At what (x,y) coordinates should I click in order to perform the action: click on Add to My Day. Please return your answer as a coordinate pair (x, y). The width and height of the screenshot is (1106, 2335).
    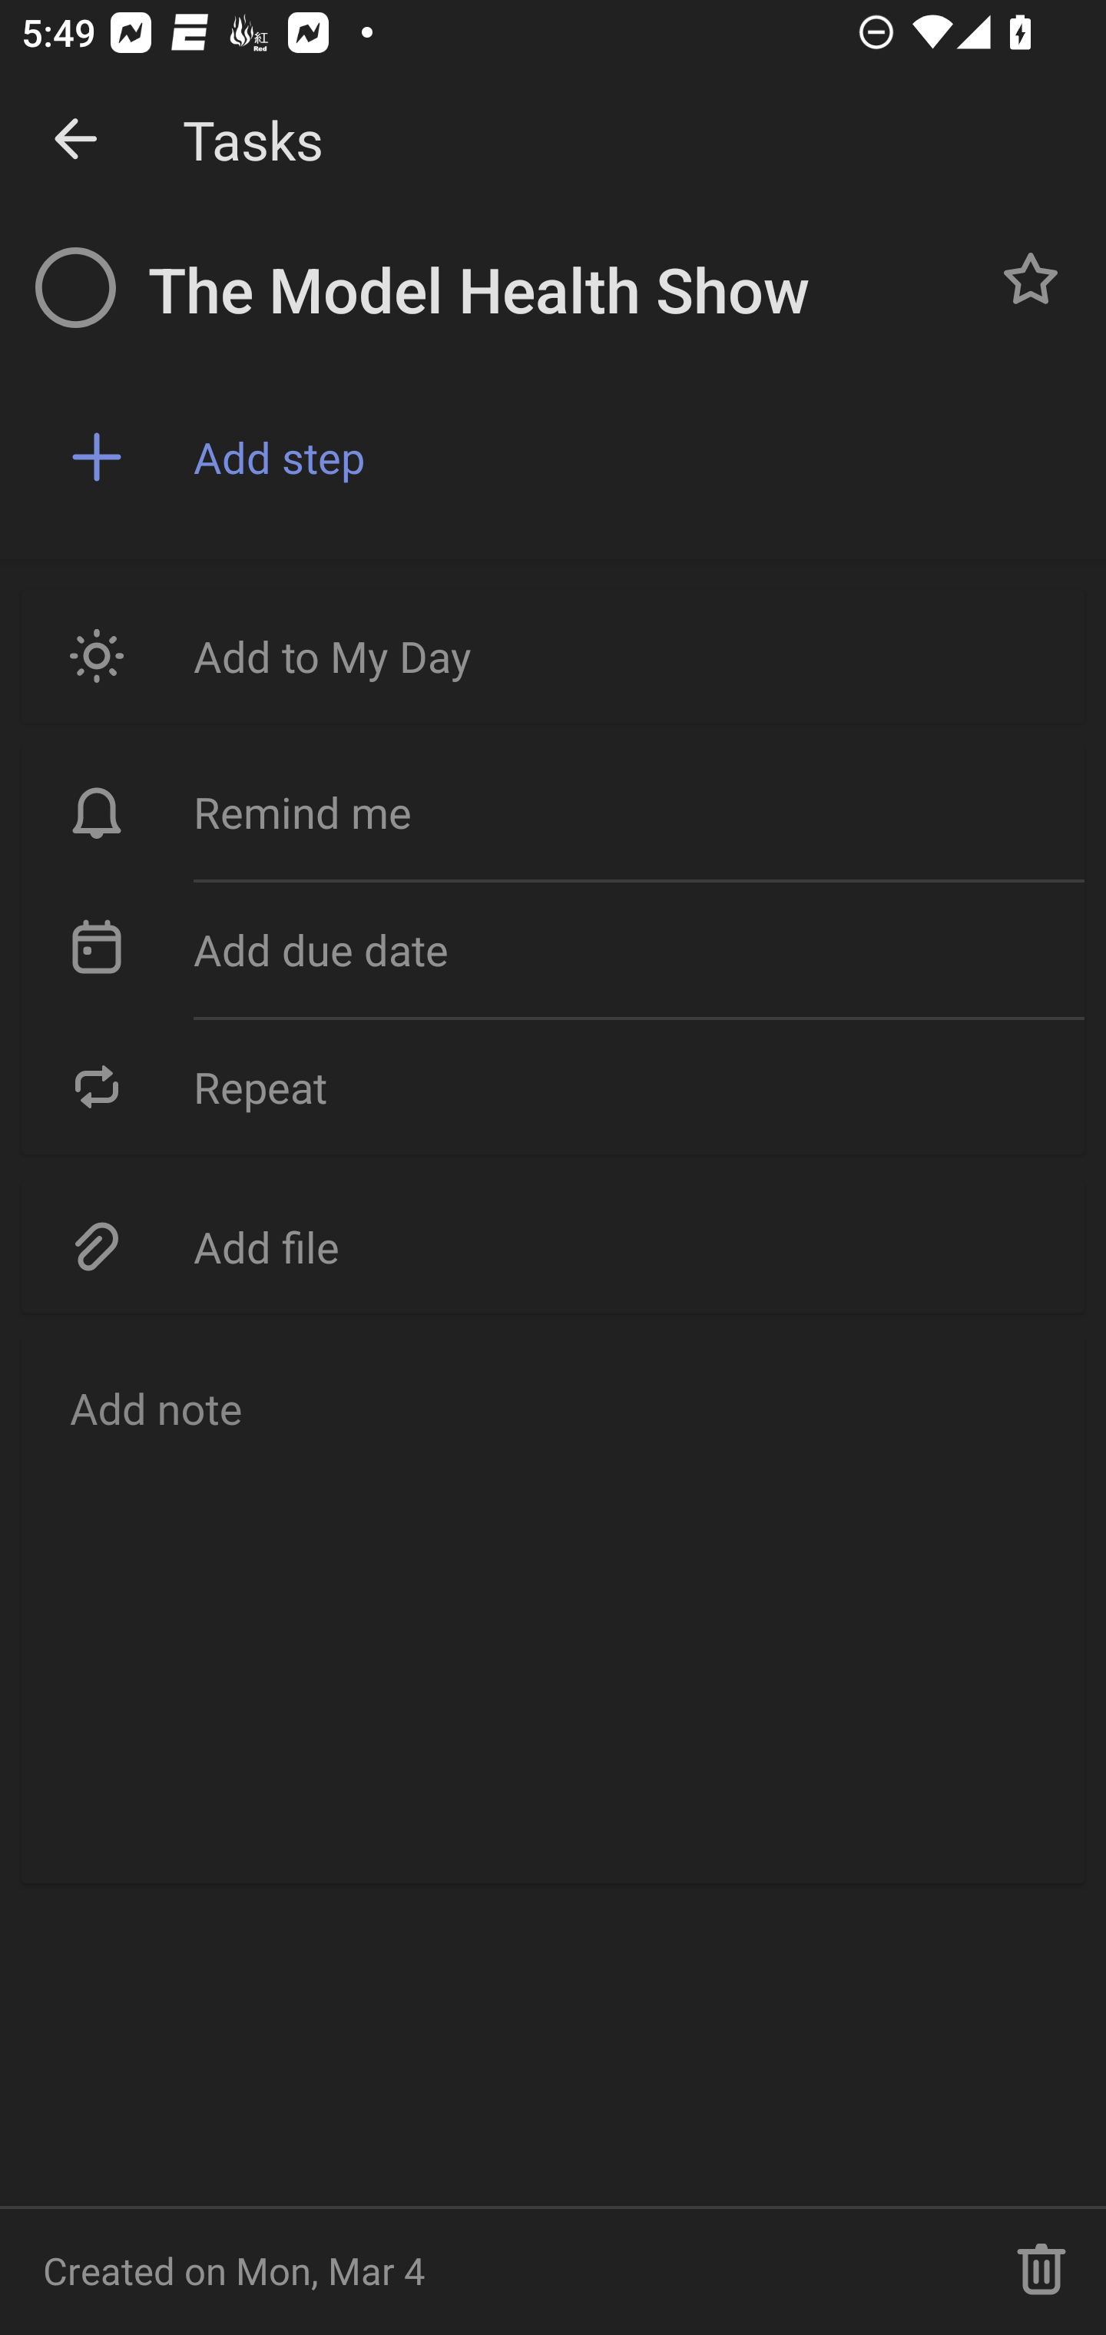
    Looking at the image, I should click on (553, 656).